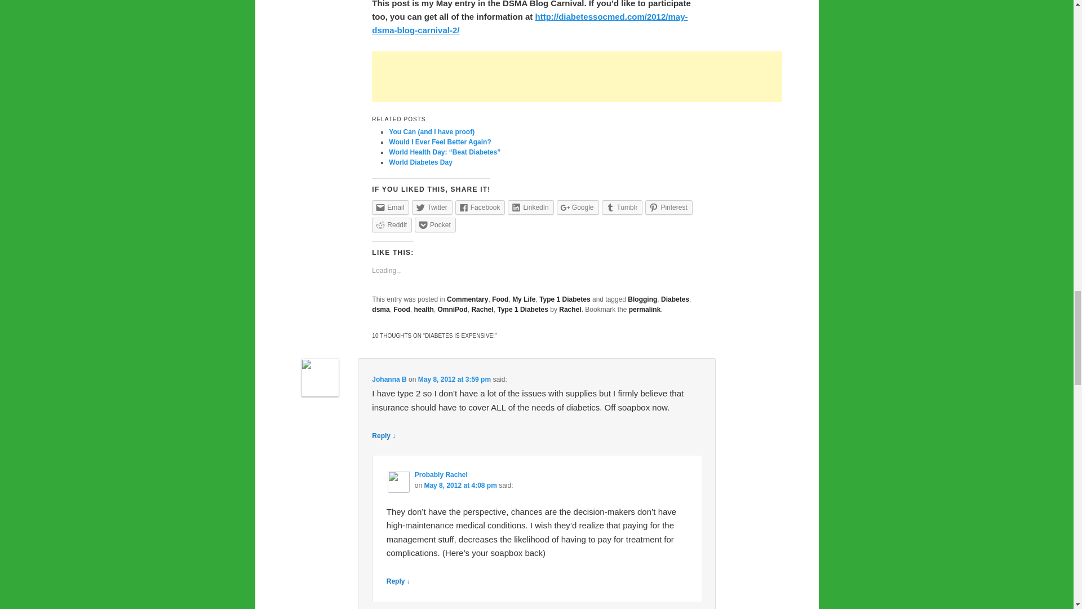 This screenshot has height=609, width=1082. I want to click on Commentary, so click(467, 299).